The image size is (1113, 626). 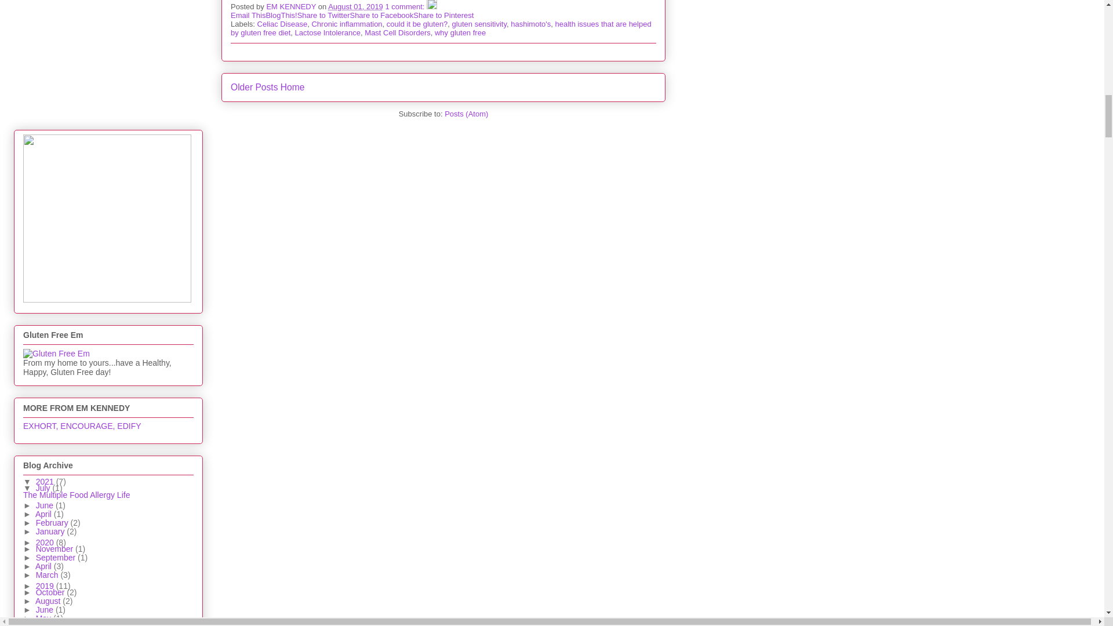 What do you see at coordinates (44, 487) in the screenshot?
I see `July` at bounding box center [44, 487].